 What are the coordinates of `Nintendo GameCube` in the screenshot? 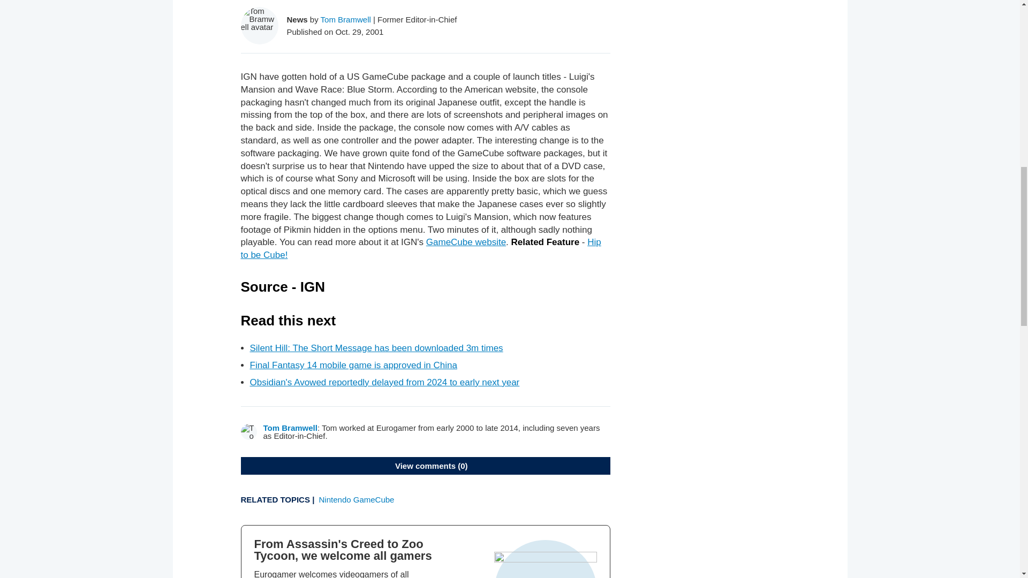 It's located at (357, 499).